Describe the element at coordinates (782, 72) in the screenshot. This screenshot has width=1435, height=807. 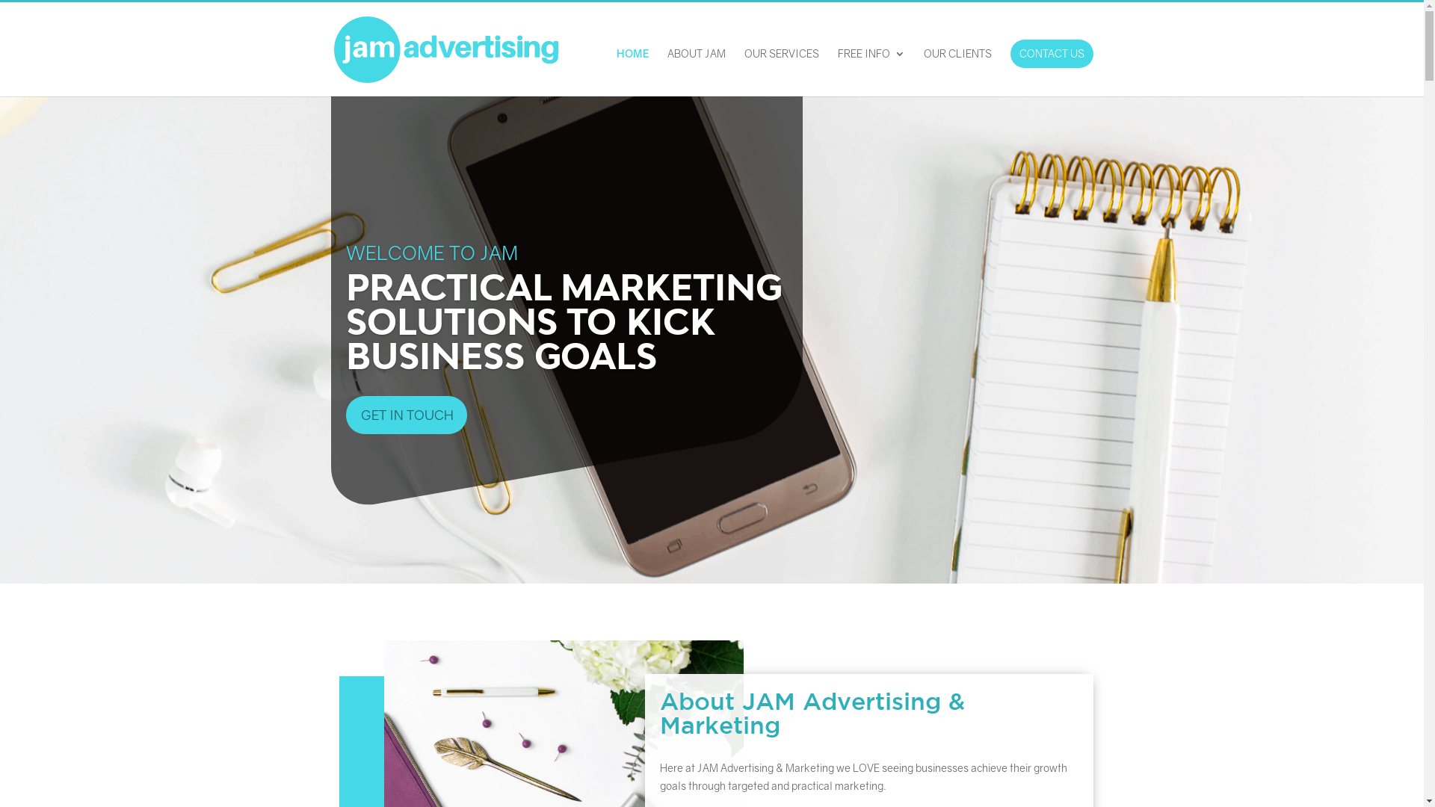
I see `OUR SERVICES` at that location.